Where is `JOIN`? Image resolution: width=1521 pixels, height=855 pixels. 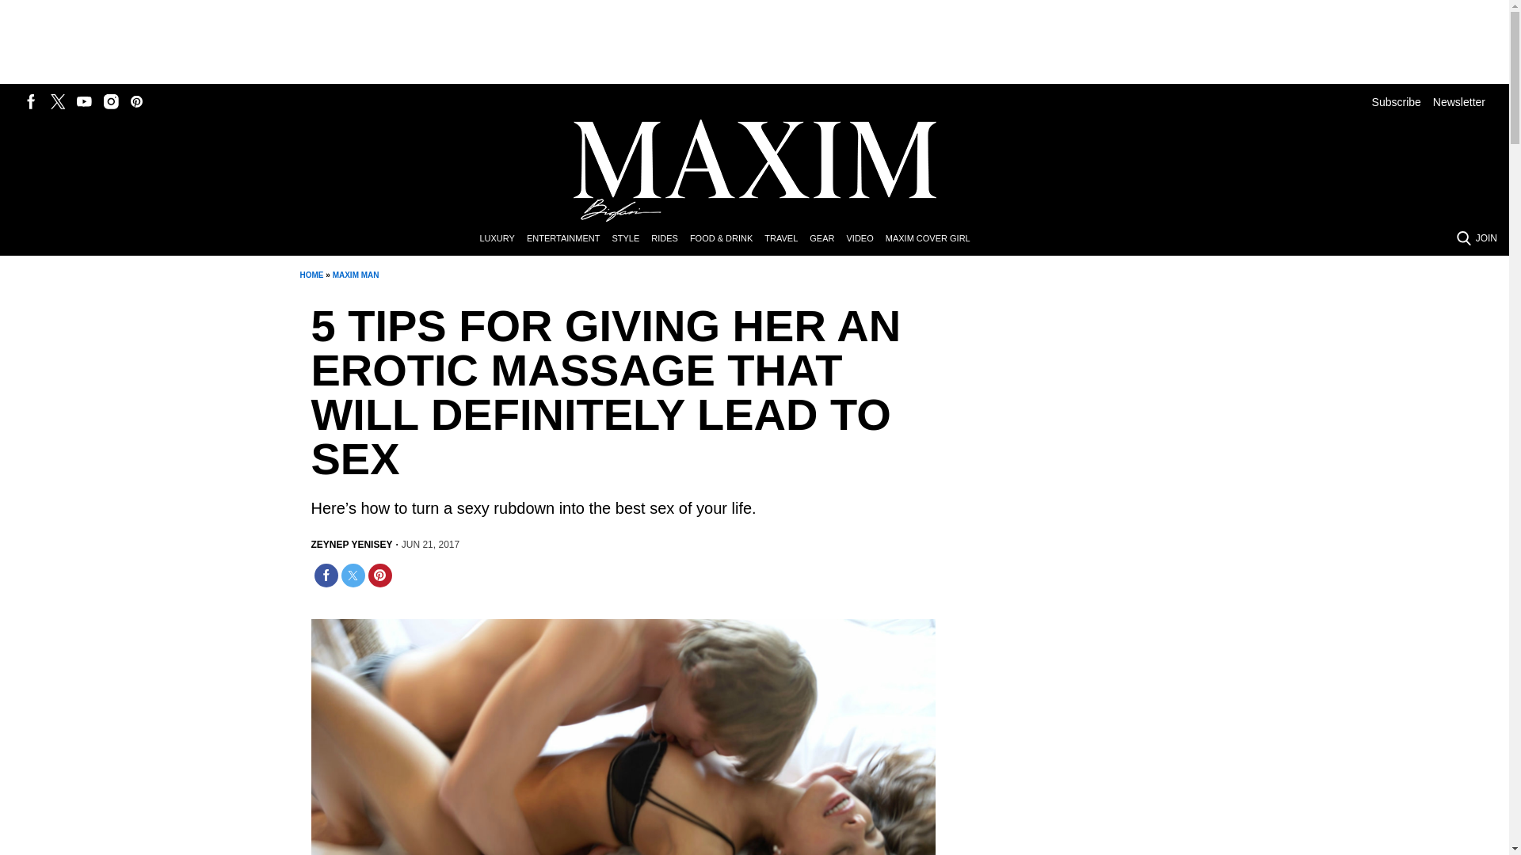 JOIN is located at coordinates (1486, 237).